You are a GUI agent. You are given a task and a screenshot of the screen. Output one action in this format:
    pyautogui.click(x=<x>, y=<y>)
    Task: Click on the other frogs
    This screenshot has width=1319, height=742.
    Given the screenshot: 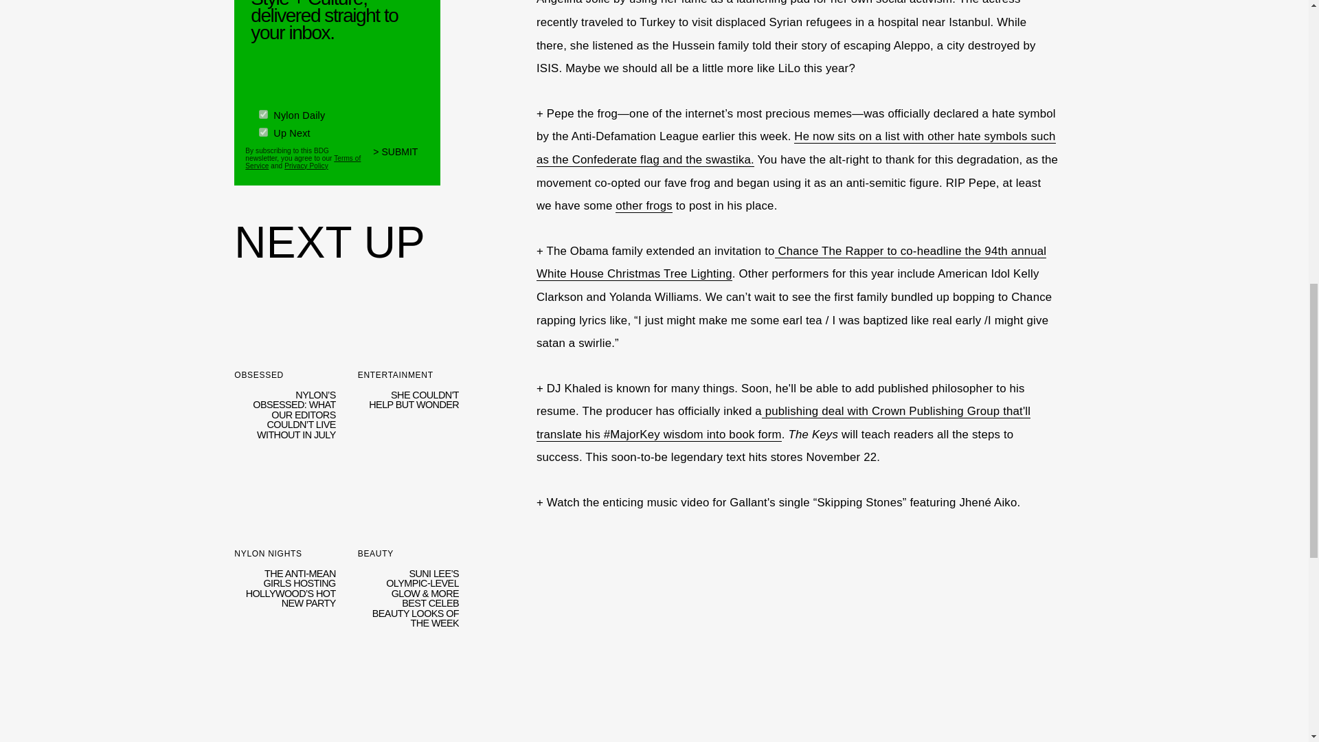 What is the action you would take?
    pyautogui.click(x=643, y=206)
    